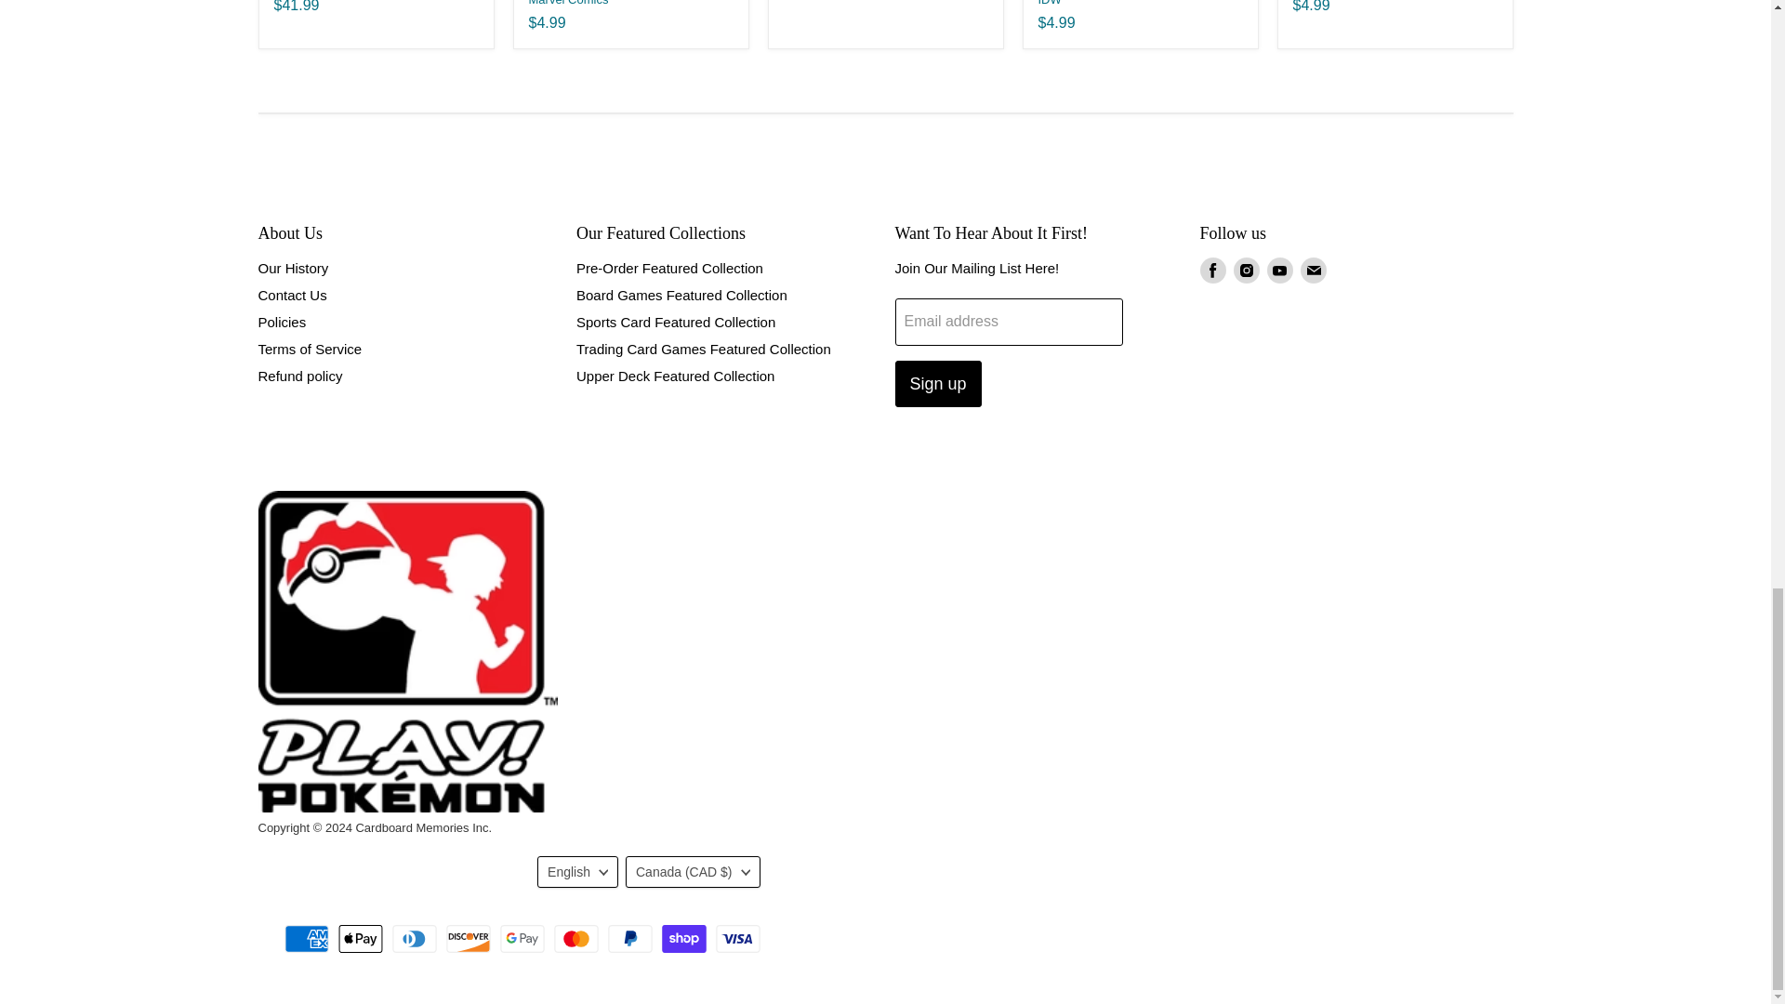 This screenshot has height=1004, width=1785. I want to click on Youtube, so click(1279, 270).